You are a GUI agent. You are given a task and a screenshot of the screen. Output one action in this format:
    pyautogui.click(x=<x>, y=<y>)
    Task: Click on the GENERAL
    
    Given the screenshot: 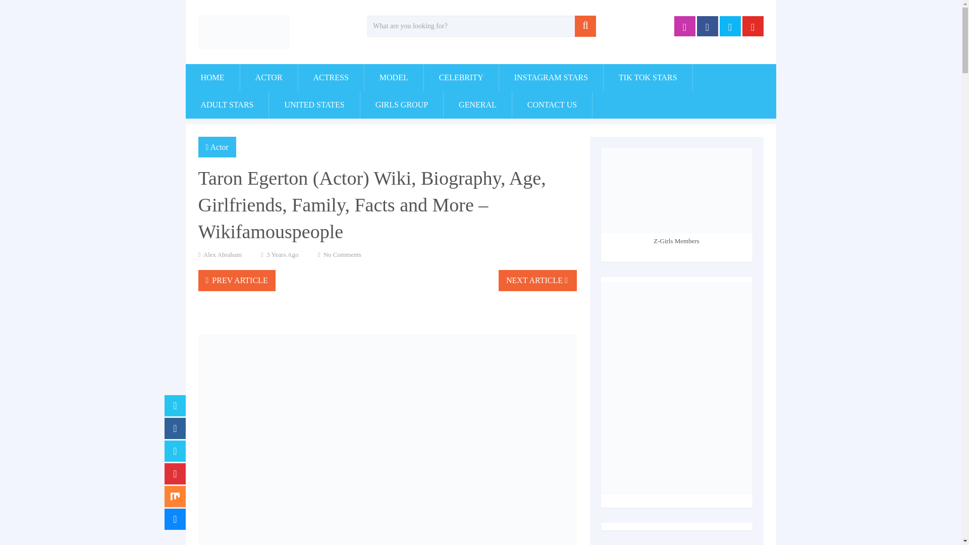 What is the action you would take?
    pyautogui.click(x=477, y=105)
    